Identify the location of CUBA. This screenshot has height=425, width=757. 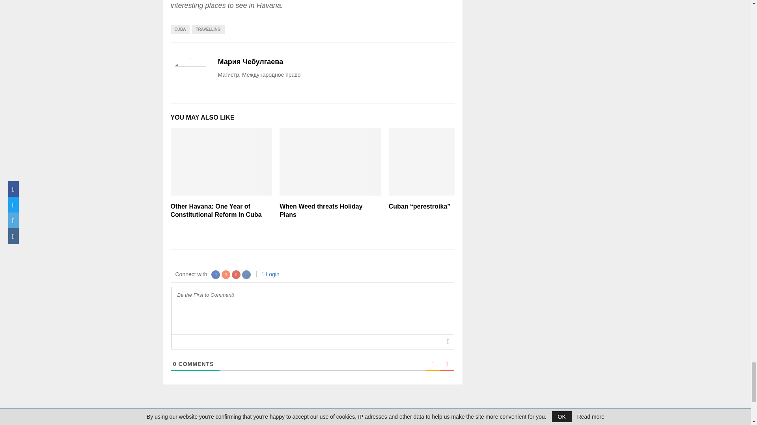
(180, 29).